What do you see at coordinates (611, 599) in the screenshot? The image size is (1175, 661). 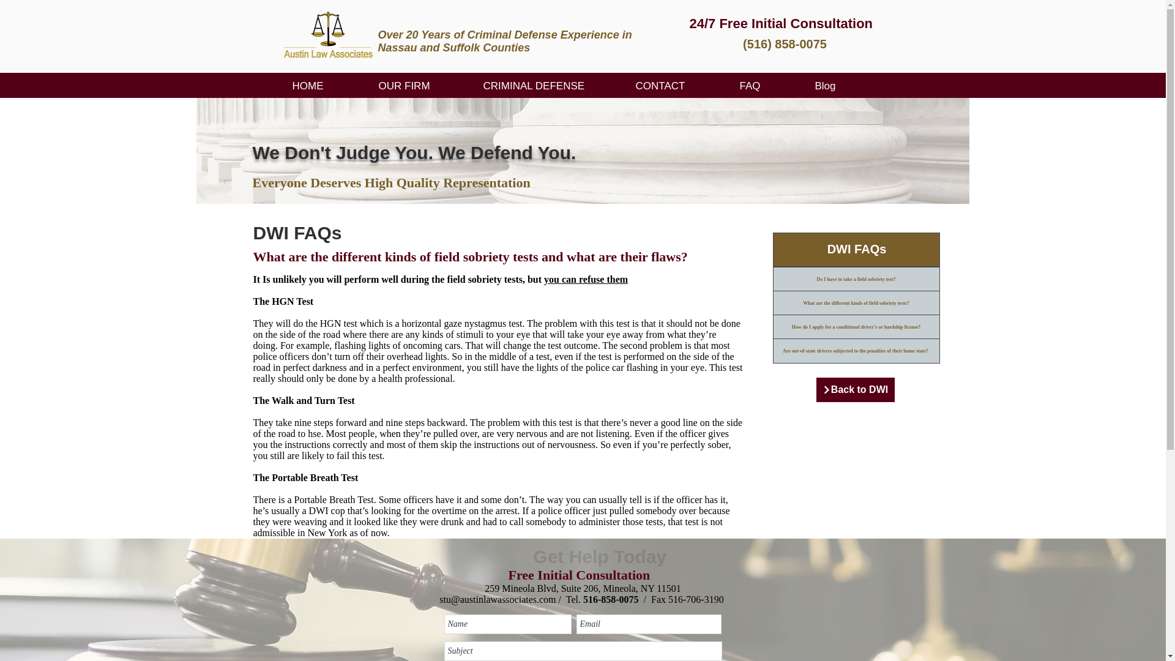 I see `516-858-0075` at bounding box center [611, 599].